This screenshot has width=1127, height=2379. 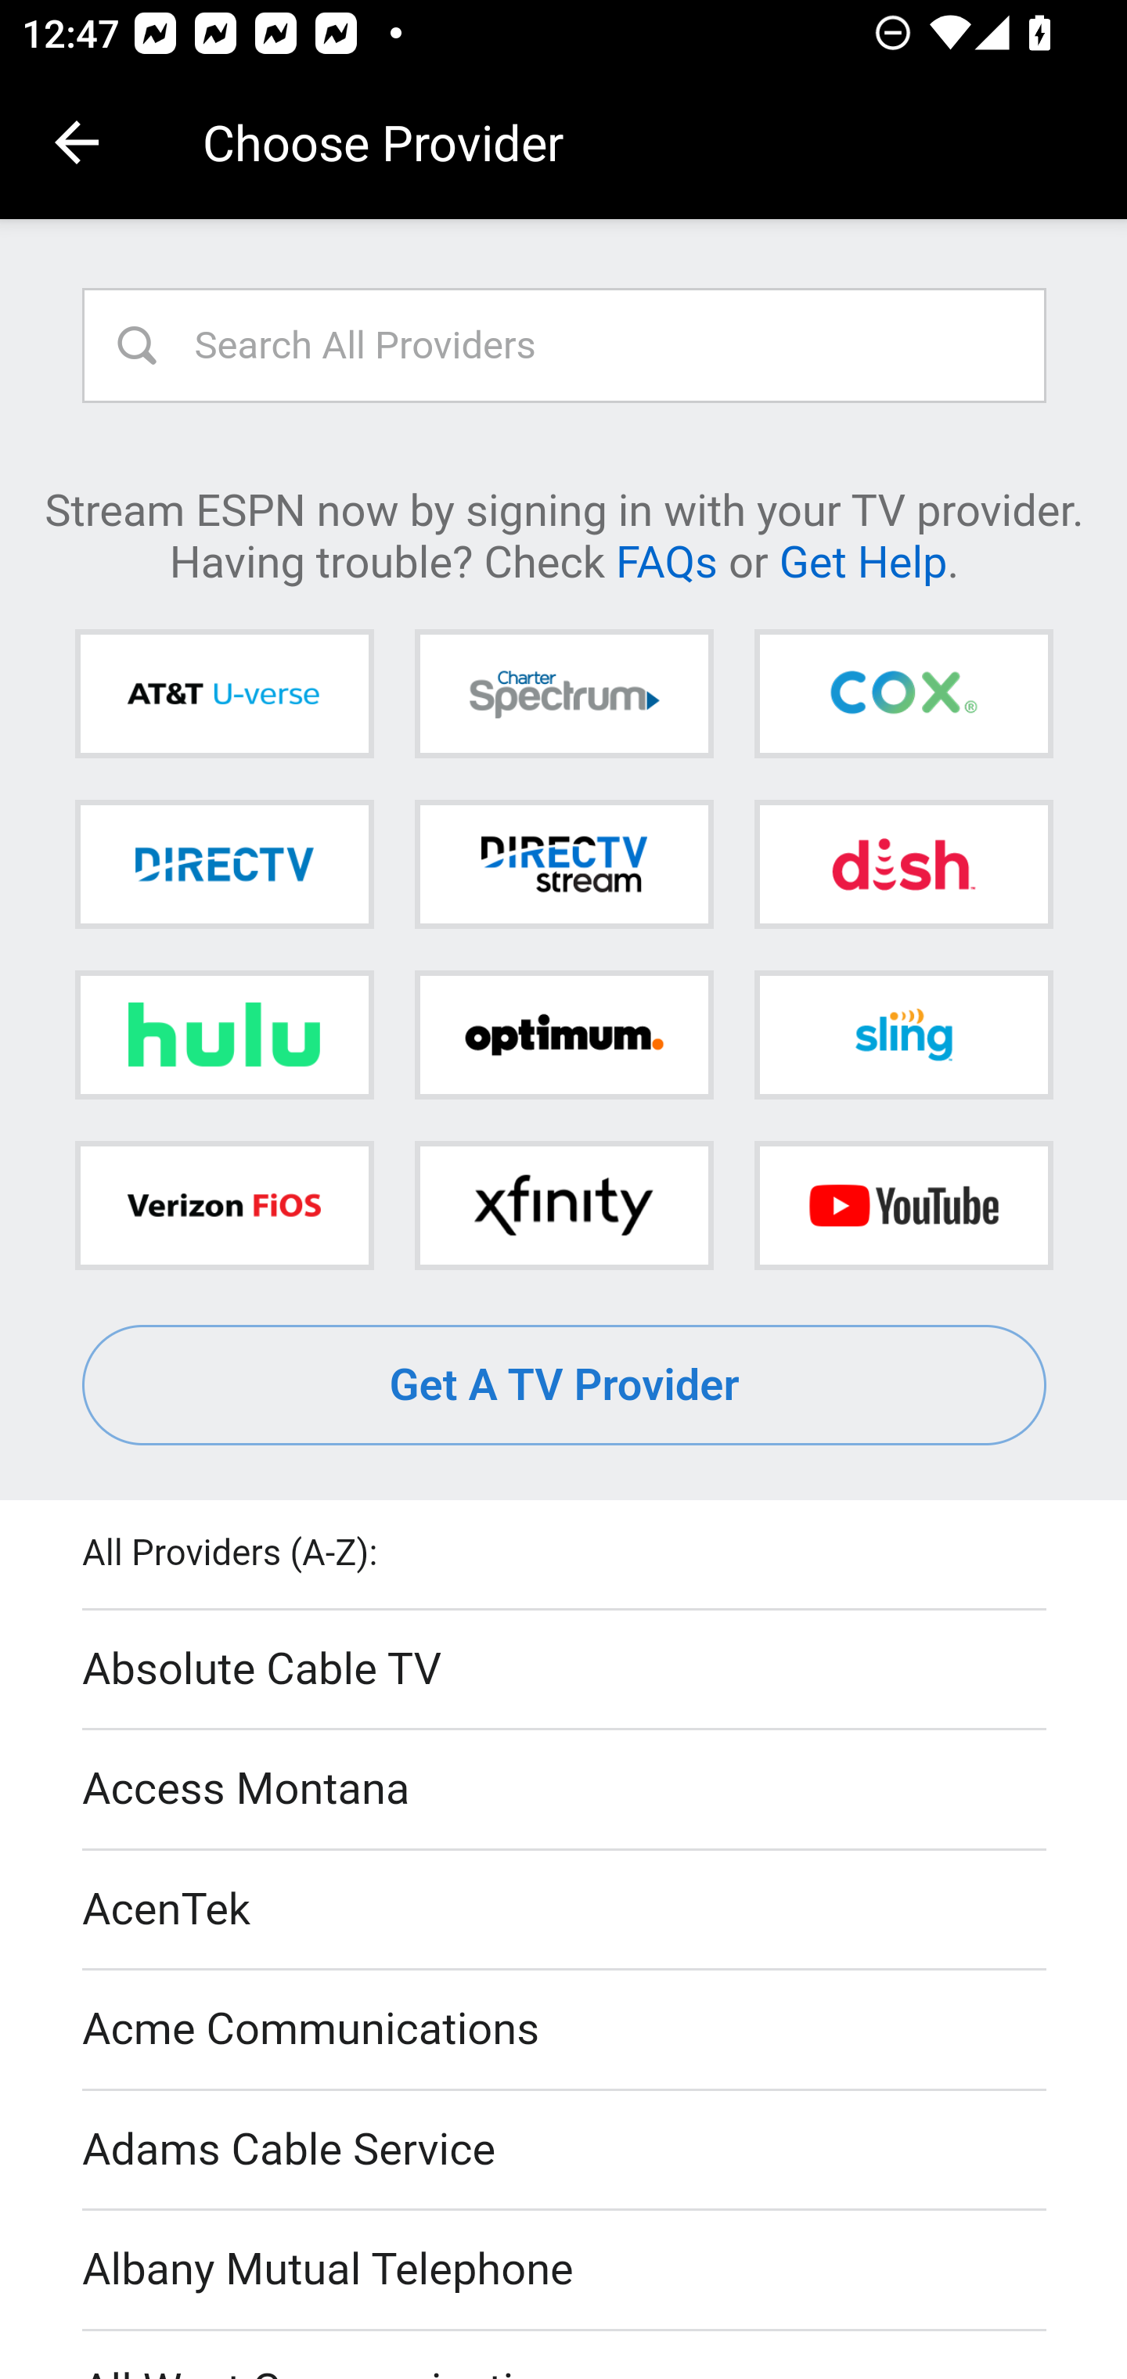 What do you see at coordinates (565, 1789) in the screenshot?
I see `Access Montana` at bounding box center [565, 1789].